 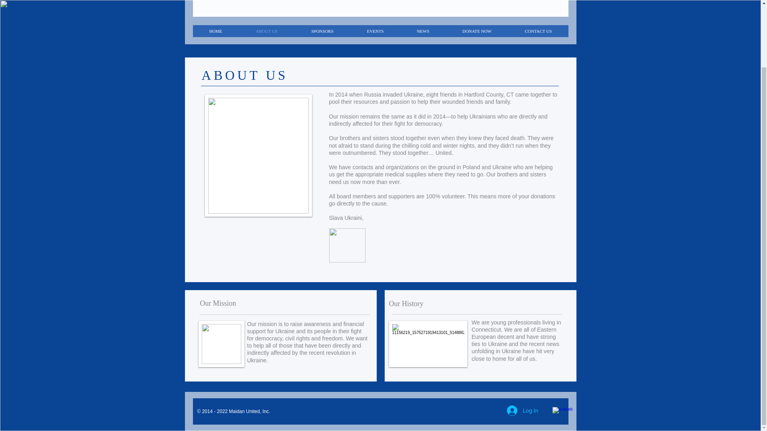 I want to click on ABOUT US, so click(x=266, y=31).